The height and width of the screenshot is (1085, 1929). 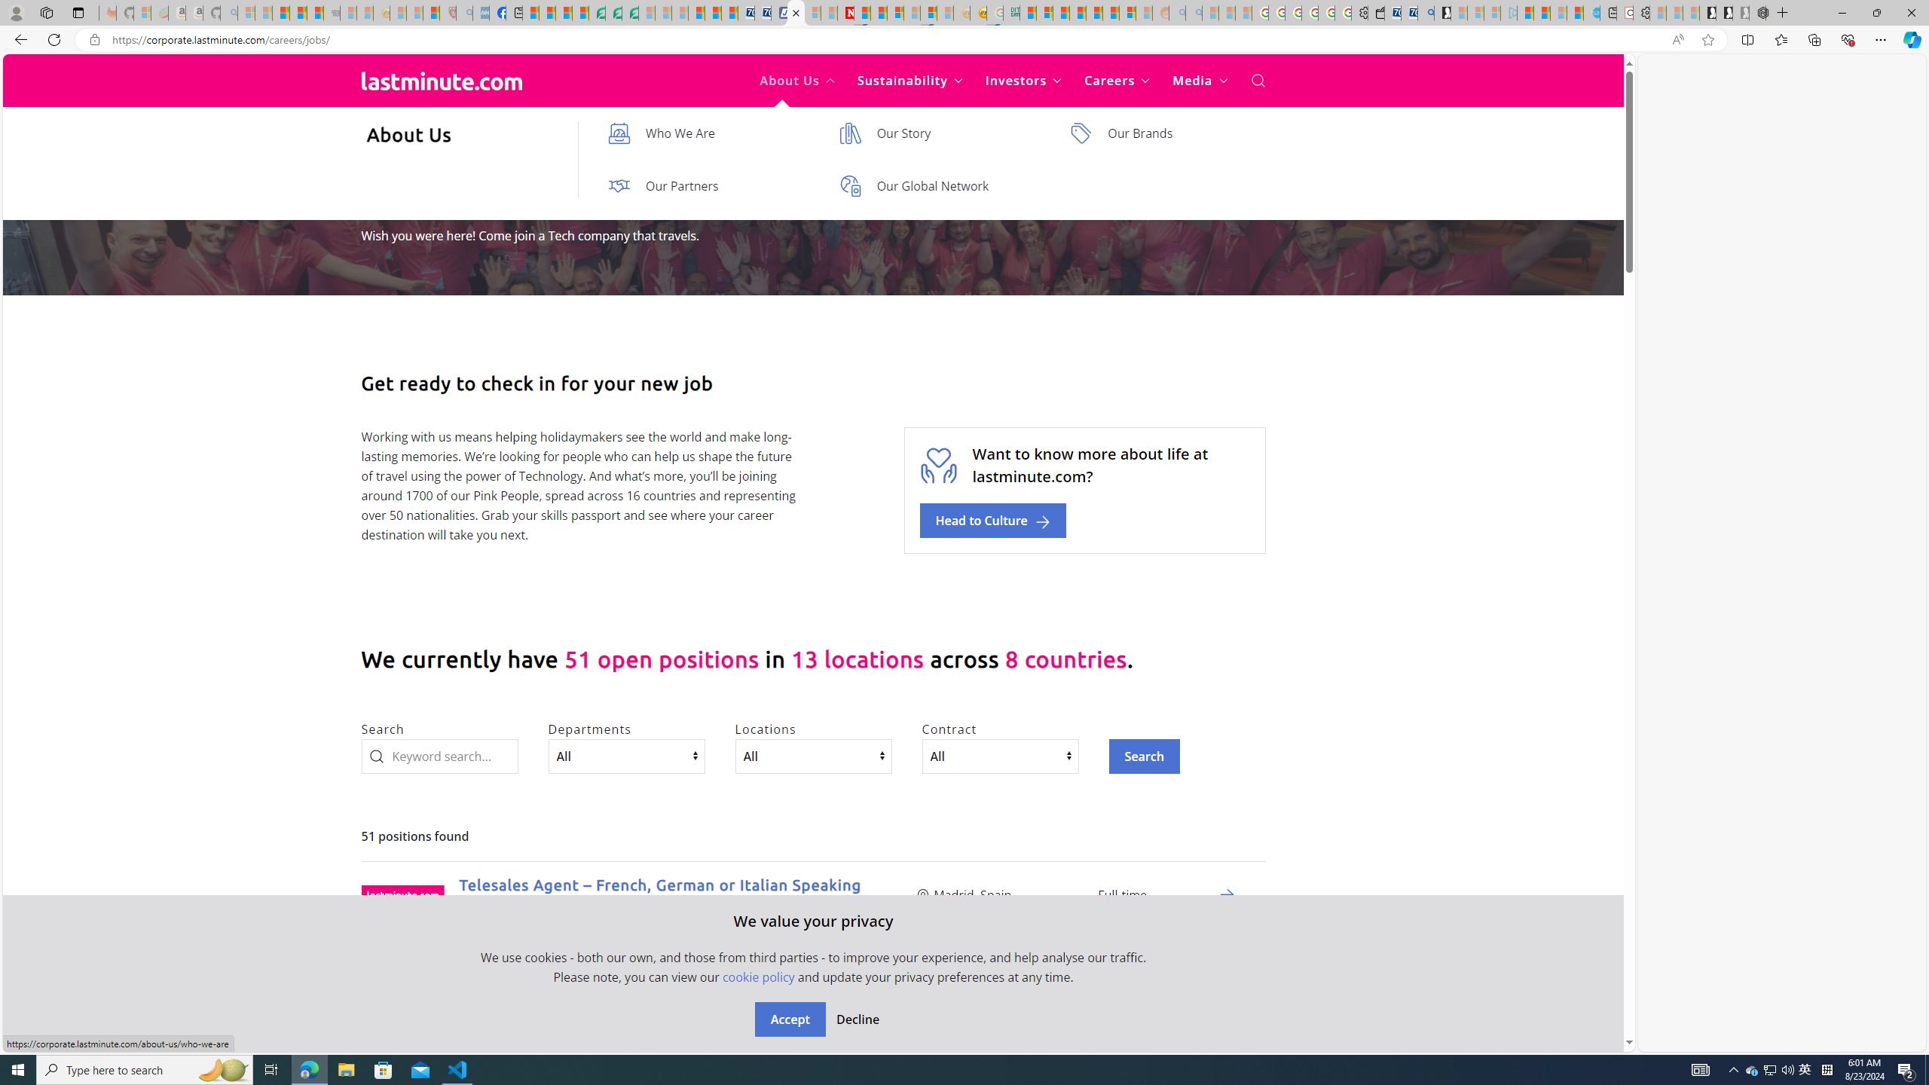 I want to click on Recipes - MSN - Sleeping, so click(x=398, y=13).